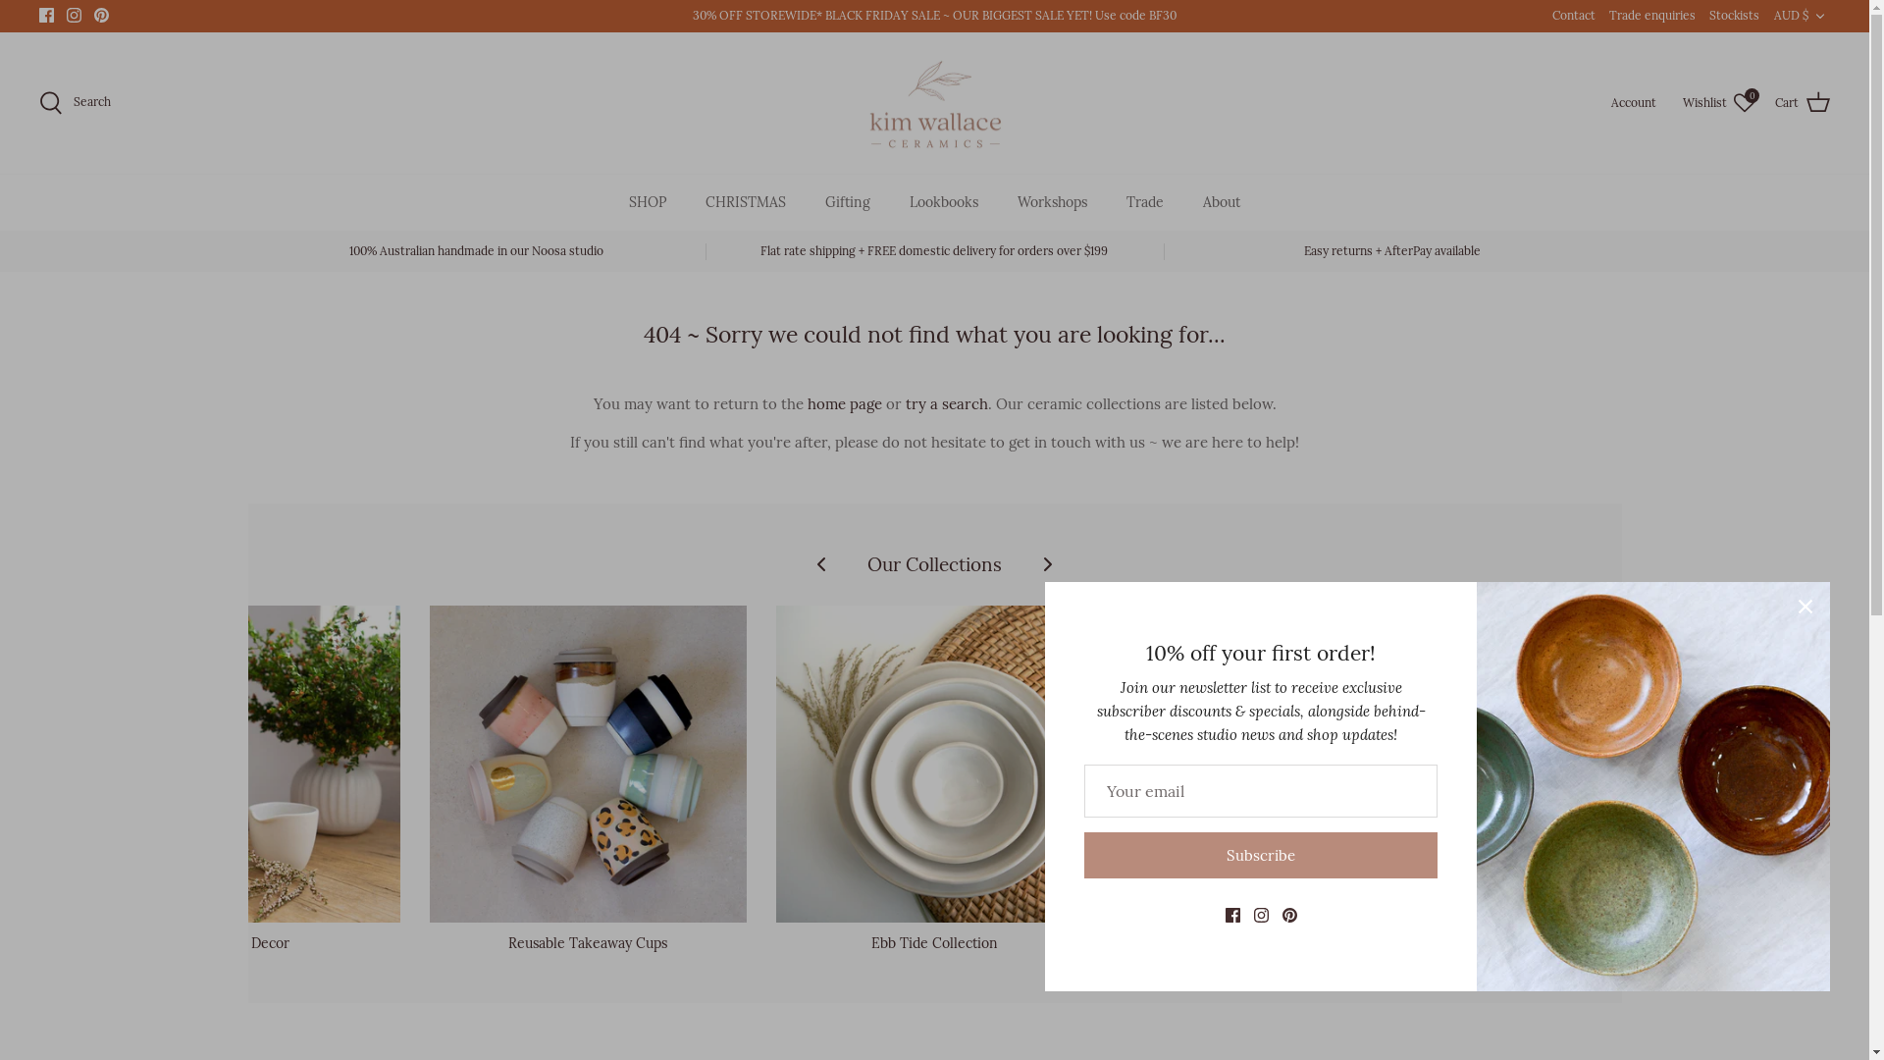  Describe the element at coordinates (1629, 780) in the screenshot. I see `Vintage Lace Collection` at that location.